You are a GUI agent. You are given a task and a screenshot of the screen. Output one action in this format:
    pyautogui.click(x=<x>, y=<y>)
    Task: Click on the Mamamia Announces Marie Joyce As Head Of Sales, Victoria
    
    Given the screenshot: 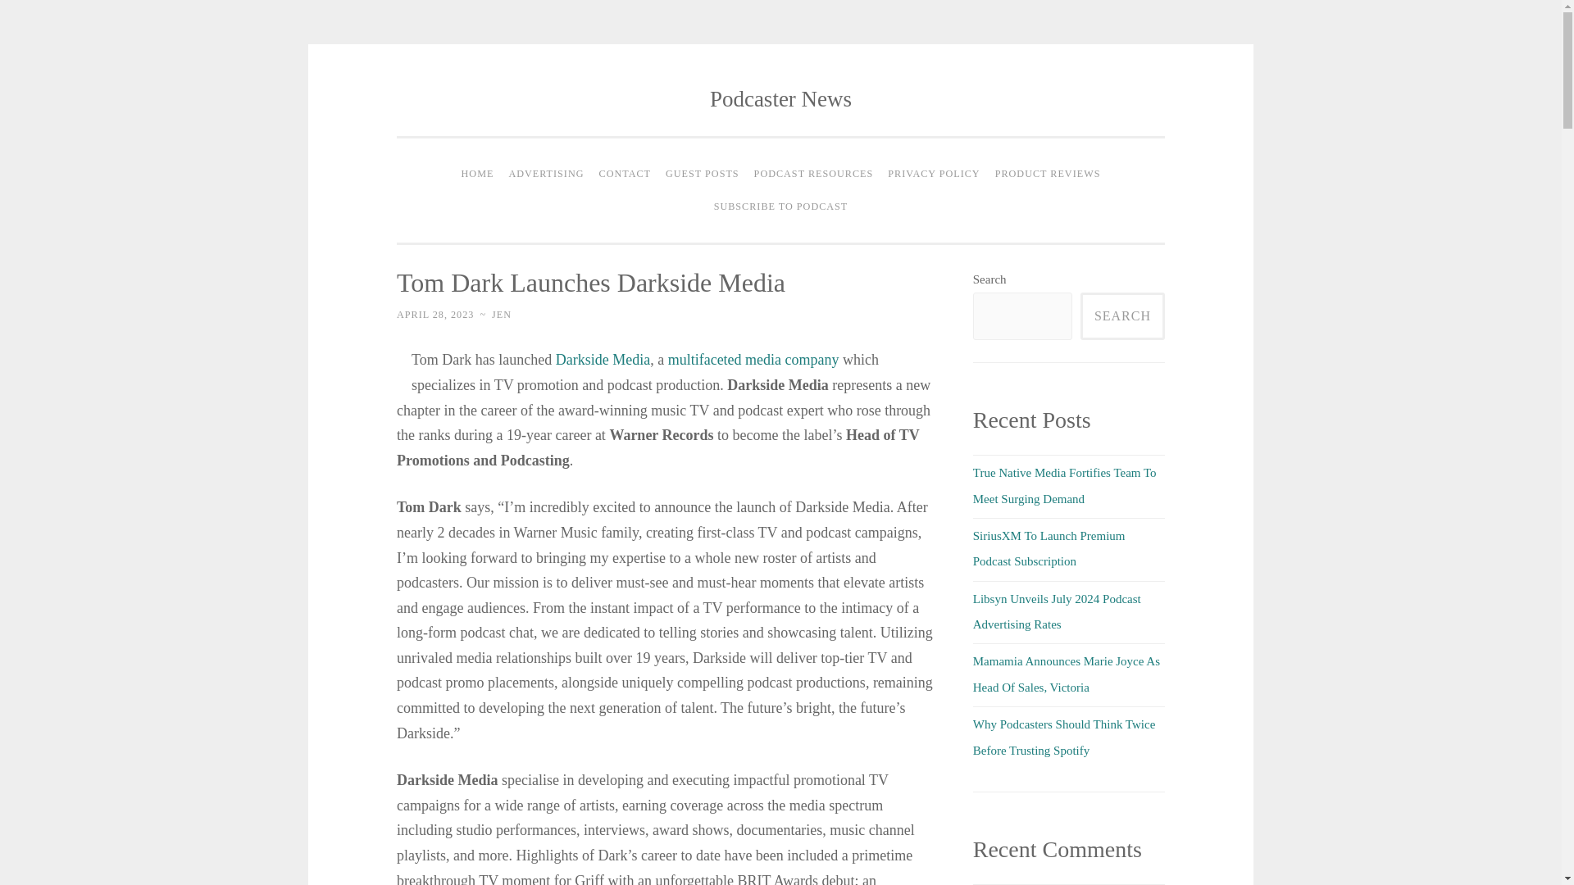 What is the action you would take?
    pyautogui.click(x=1066, y=674)
    